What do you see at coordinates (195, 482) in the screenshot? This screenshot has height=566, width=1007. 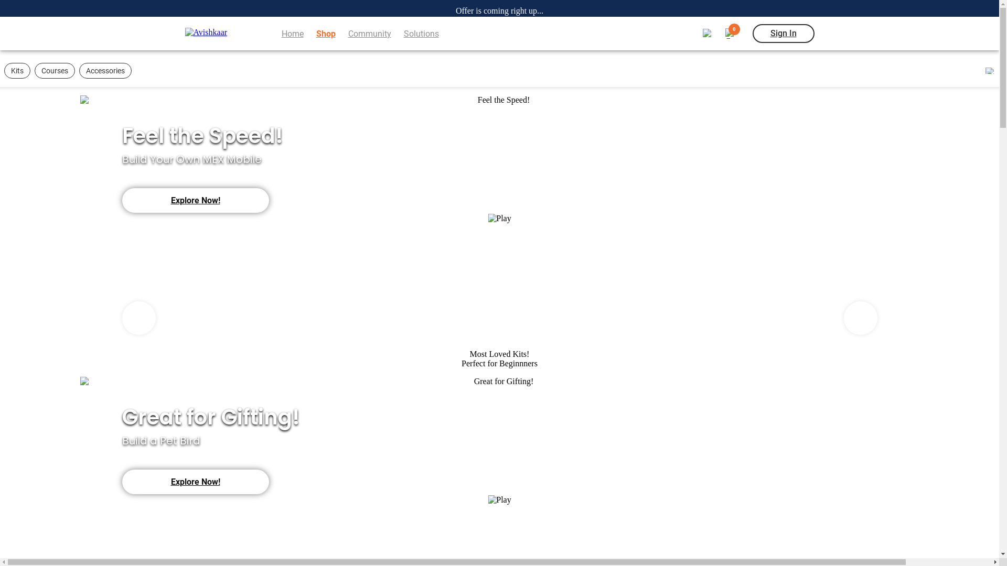 I see `Explore Now!` at bounding box center [195, 482].